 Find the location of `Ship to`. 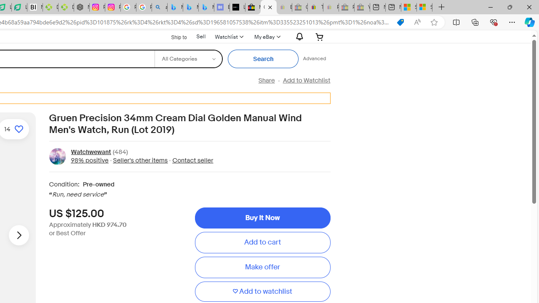

Ship to is located at coordinates (173, 37).